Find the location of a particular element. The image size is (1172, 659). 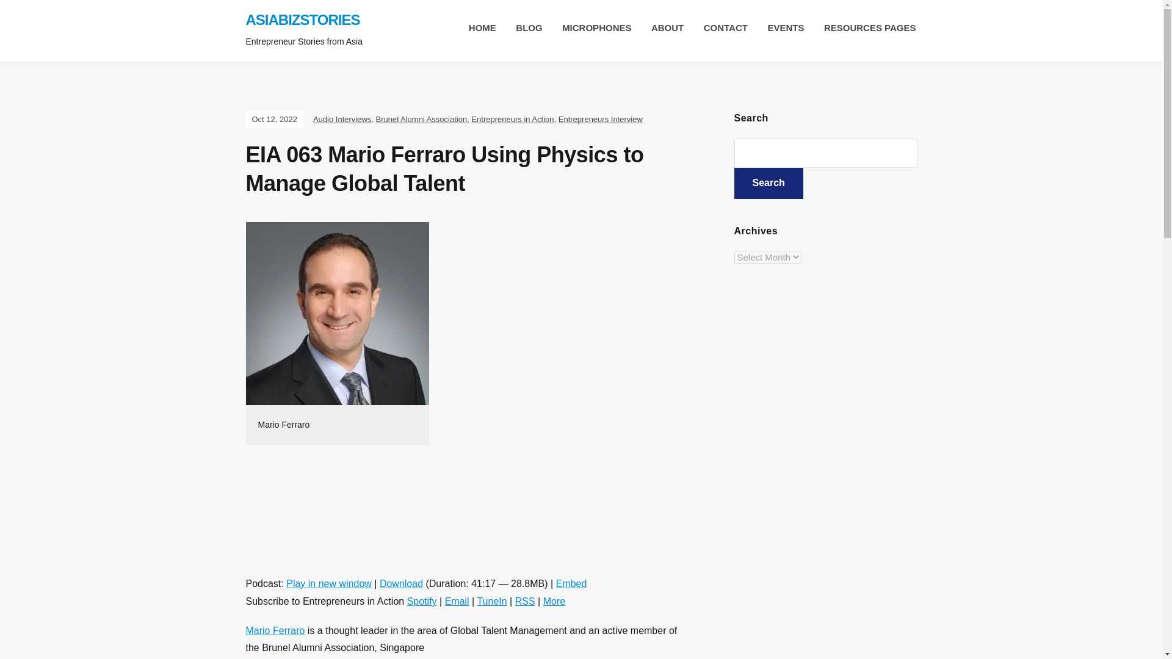

Play in new window is located at coordinates (328, 583).